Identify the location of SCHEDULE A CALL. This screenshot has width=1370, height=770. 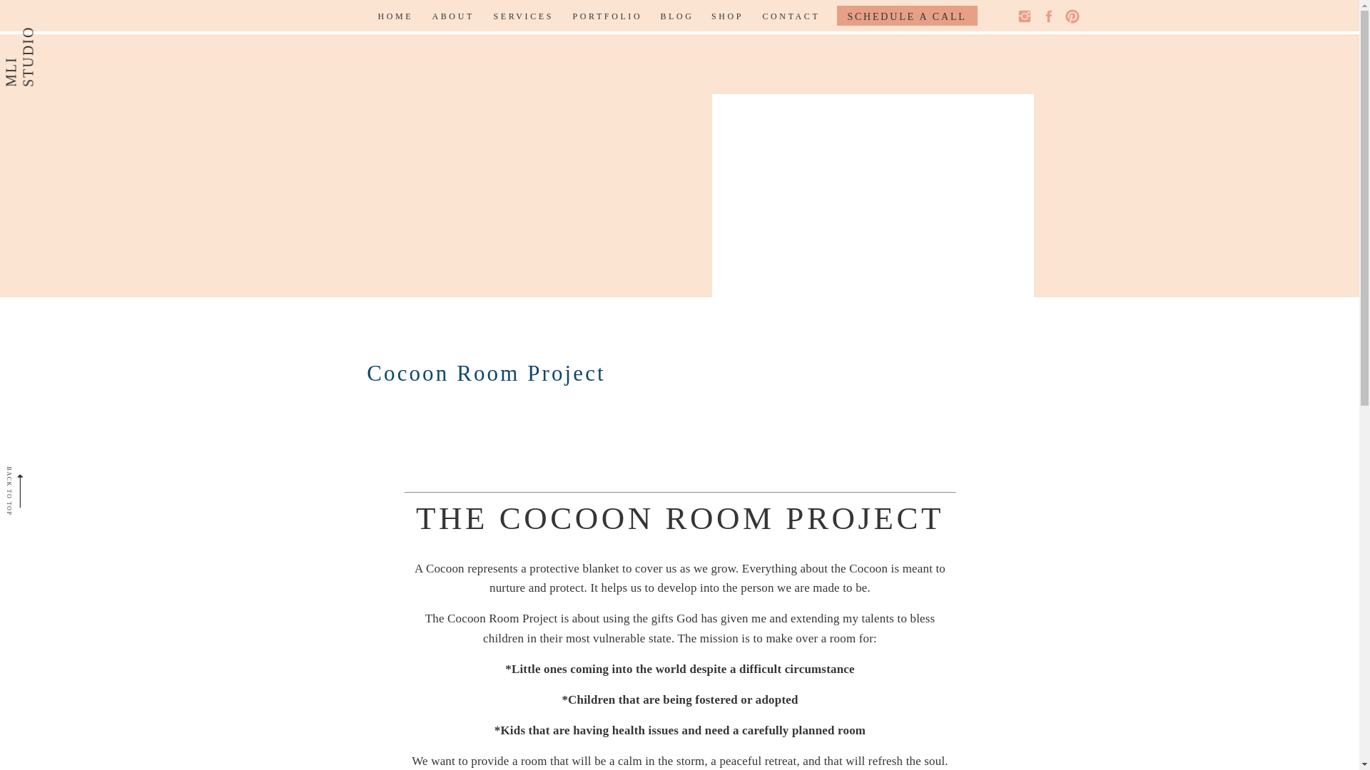
(906, 16).